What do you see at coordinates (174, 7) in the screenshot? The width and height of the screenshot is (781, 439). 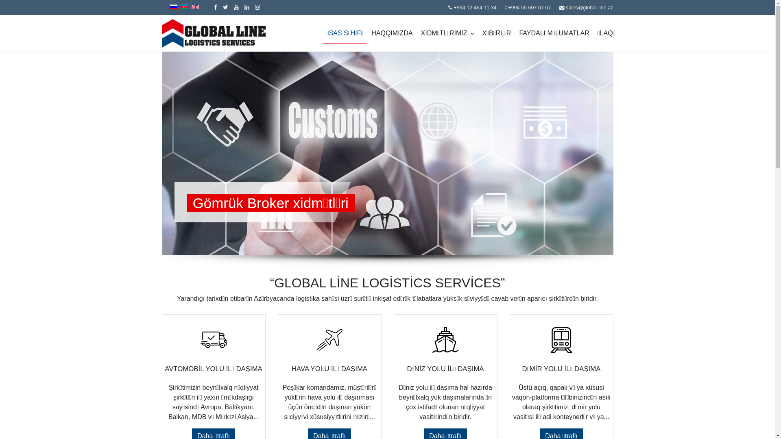 I see `Russian (Russia)` at bounding box center [174, 7].